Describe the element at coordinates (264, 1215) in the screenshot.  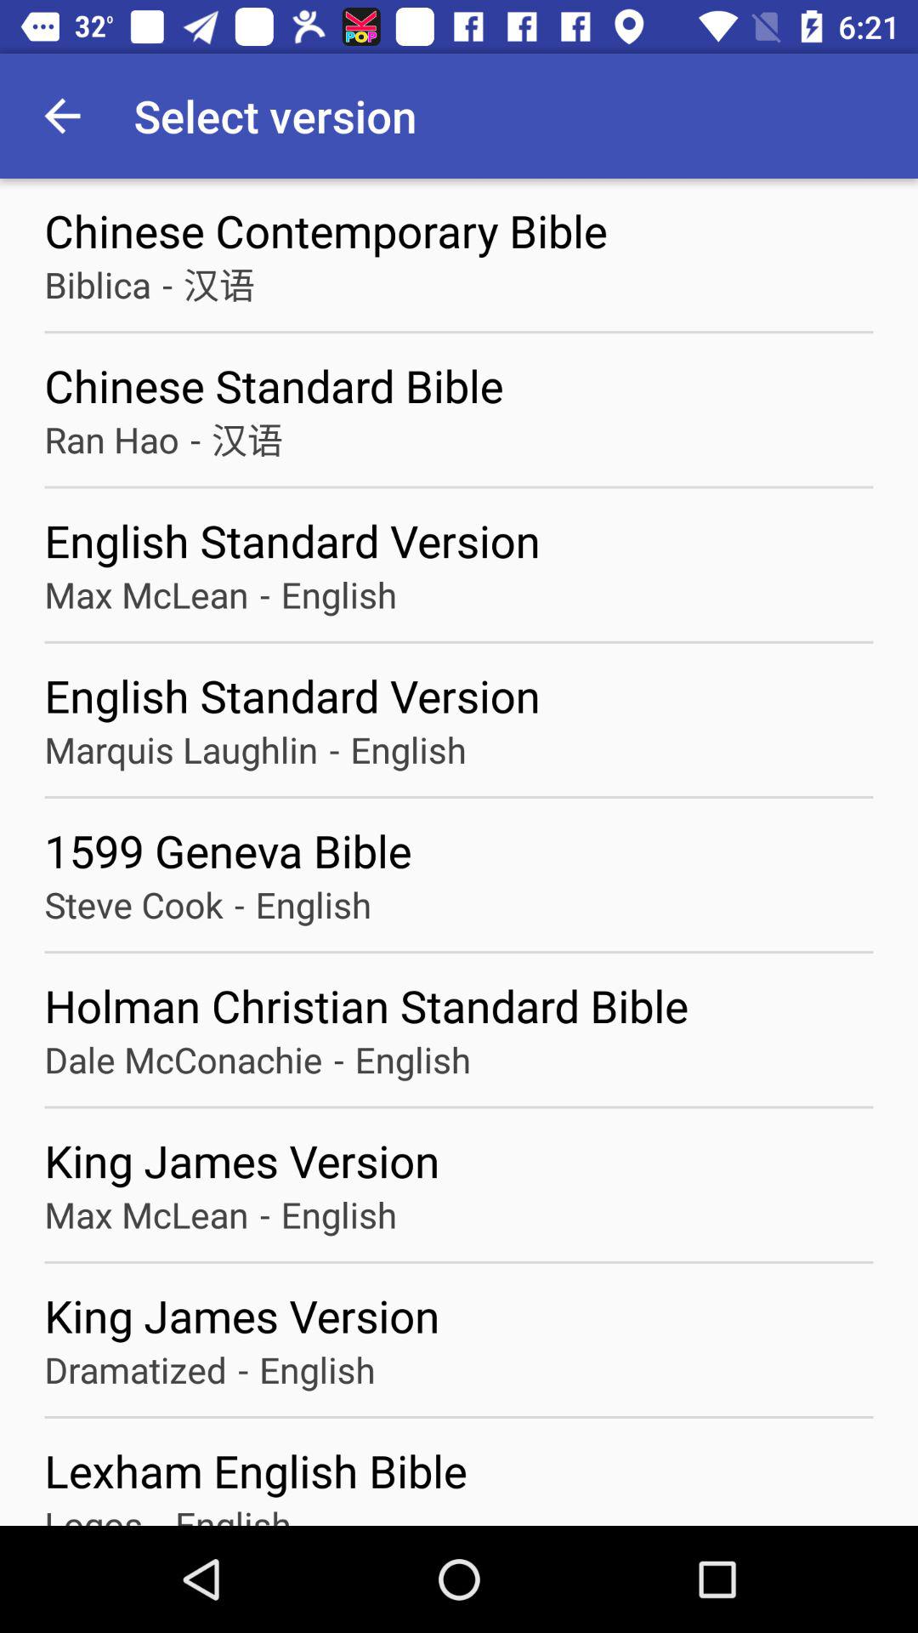
I see `open the icon above the king james version` at that location.